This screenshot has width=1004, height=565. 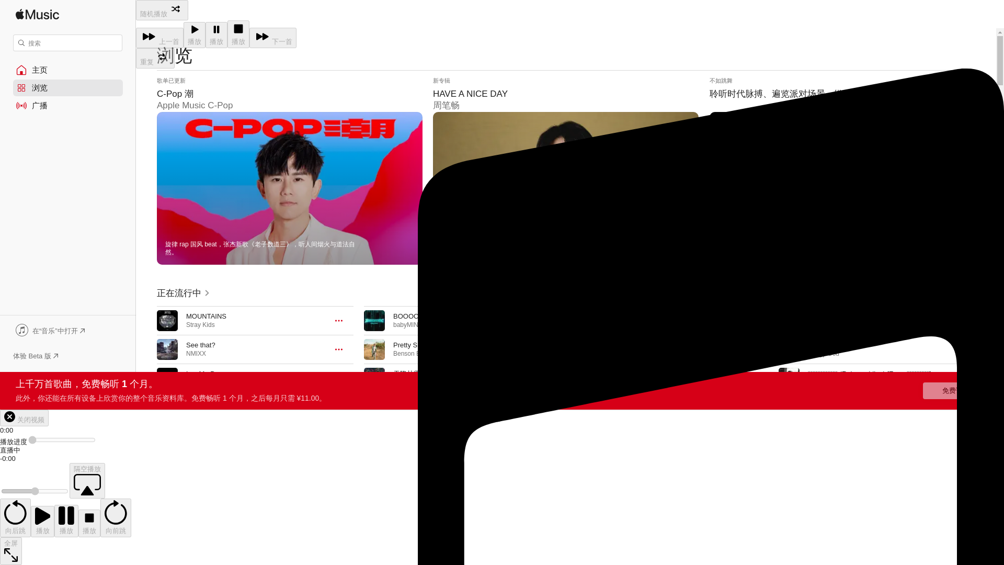 What do you see at coordinates (200, 324) in the screenshot?
I see `Stray Kids` at bounding box center [200, 324].